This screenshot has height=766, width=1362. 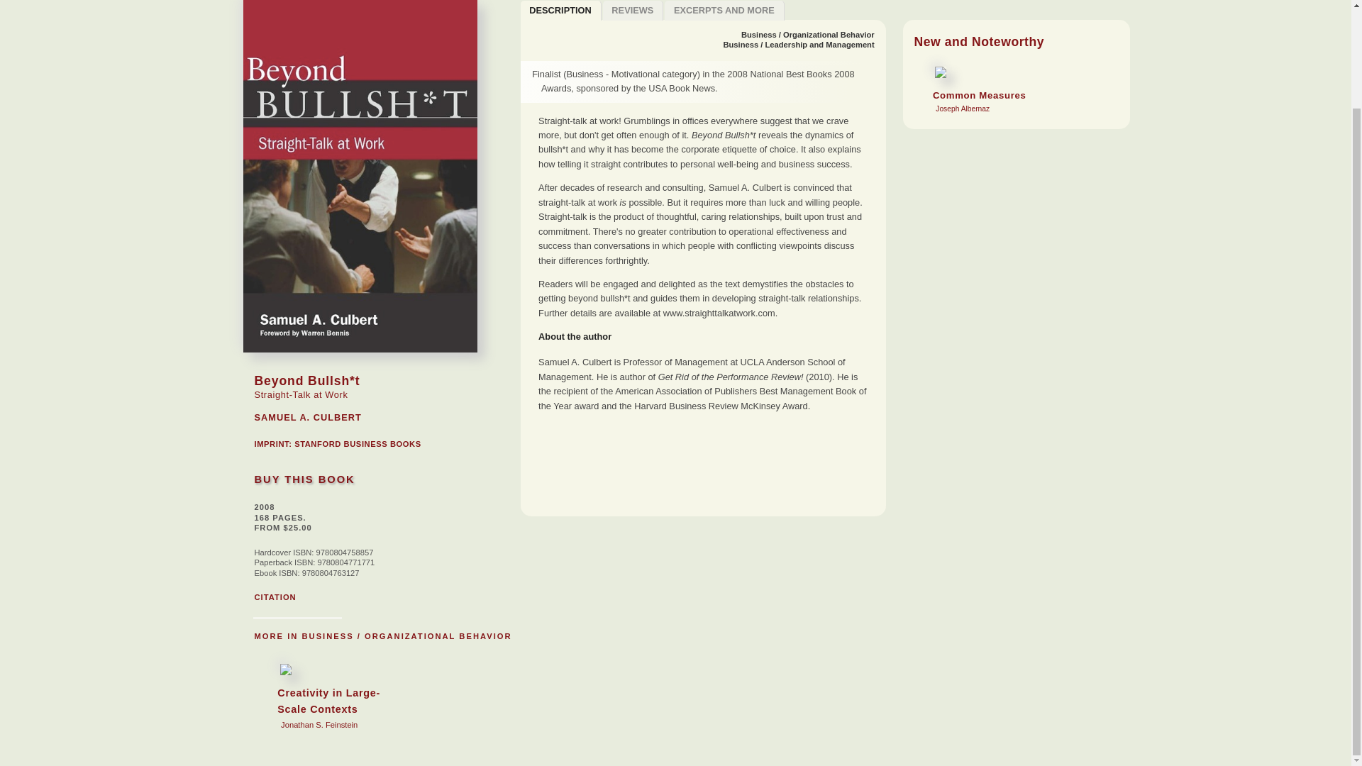 I want to click on BUY THIS BOOK, so click(x=274, y=596).